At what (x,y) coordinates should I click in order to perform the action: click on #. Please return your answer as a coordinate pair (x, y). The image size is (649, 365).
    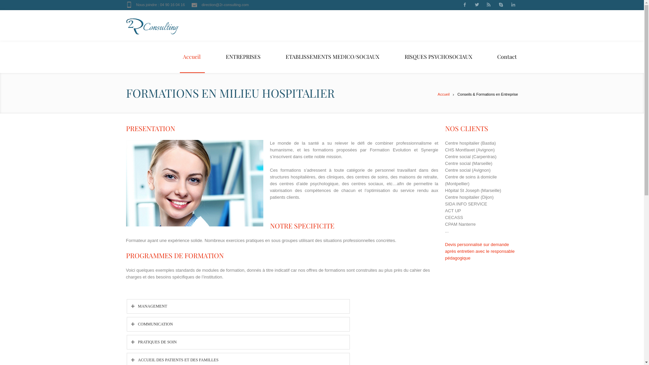
    Looking at the image, I should click on (501, 5).